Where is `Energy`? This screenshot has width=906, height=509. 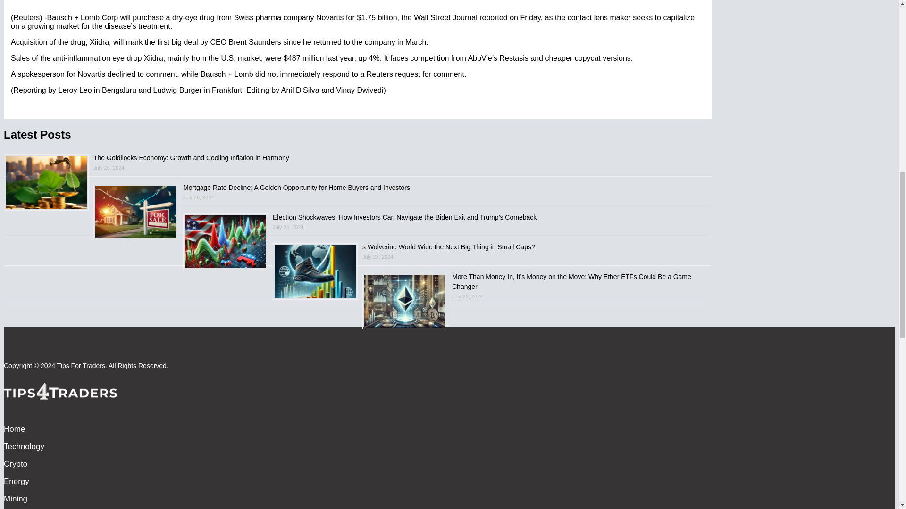 Energy is located at coordinates (16, 481).